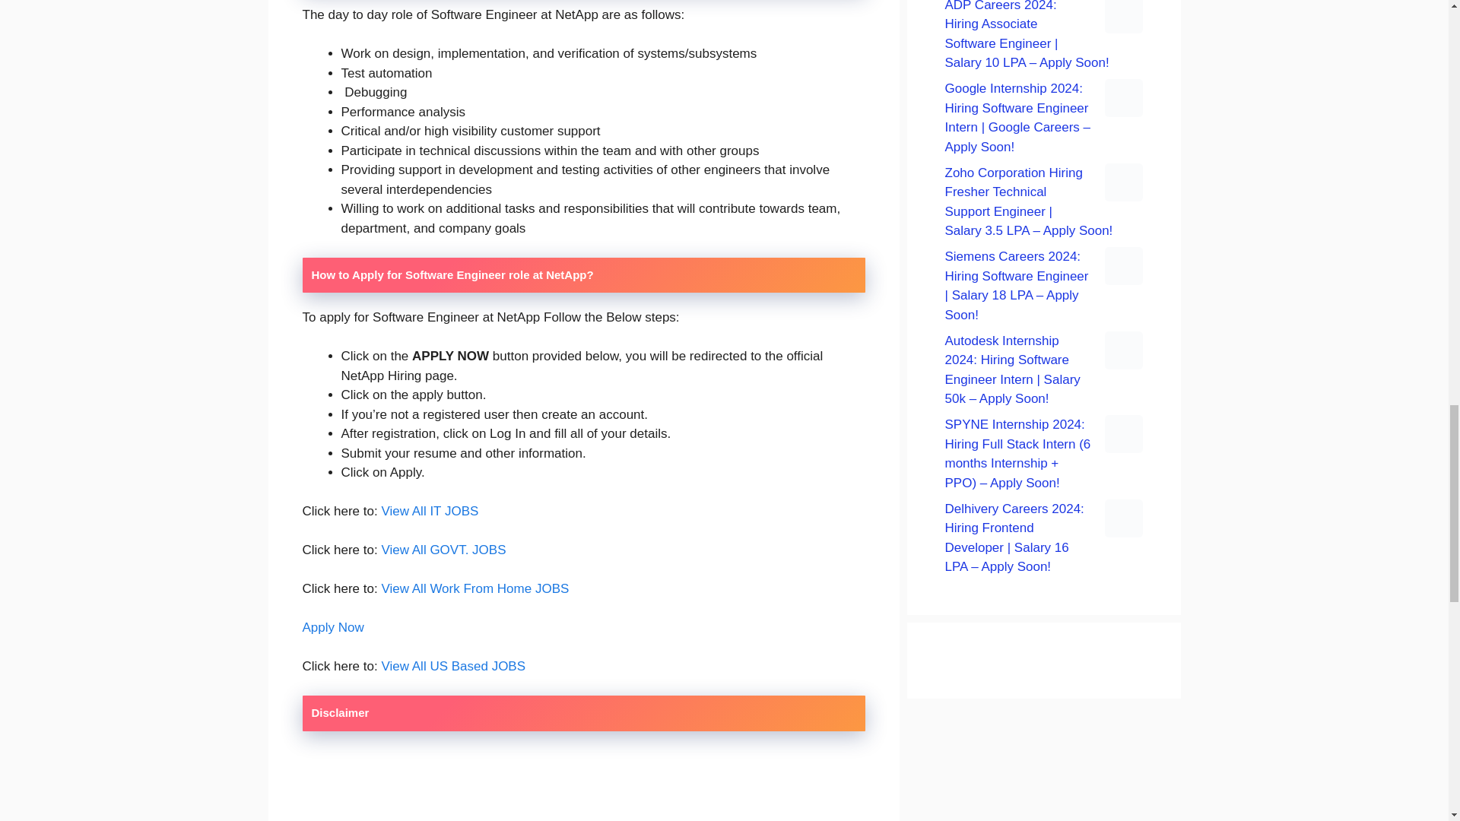  What do you see at coordinates (474, 588) in the screenshot?
I see `View All Work From Home JOBS` at bounding box center [474, 588].